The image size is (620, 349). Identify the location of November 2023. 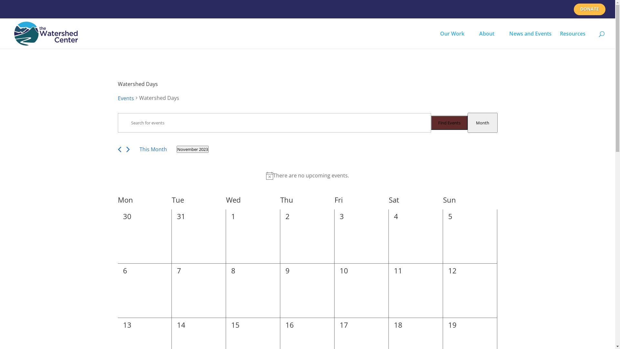
(192, 149).